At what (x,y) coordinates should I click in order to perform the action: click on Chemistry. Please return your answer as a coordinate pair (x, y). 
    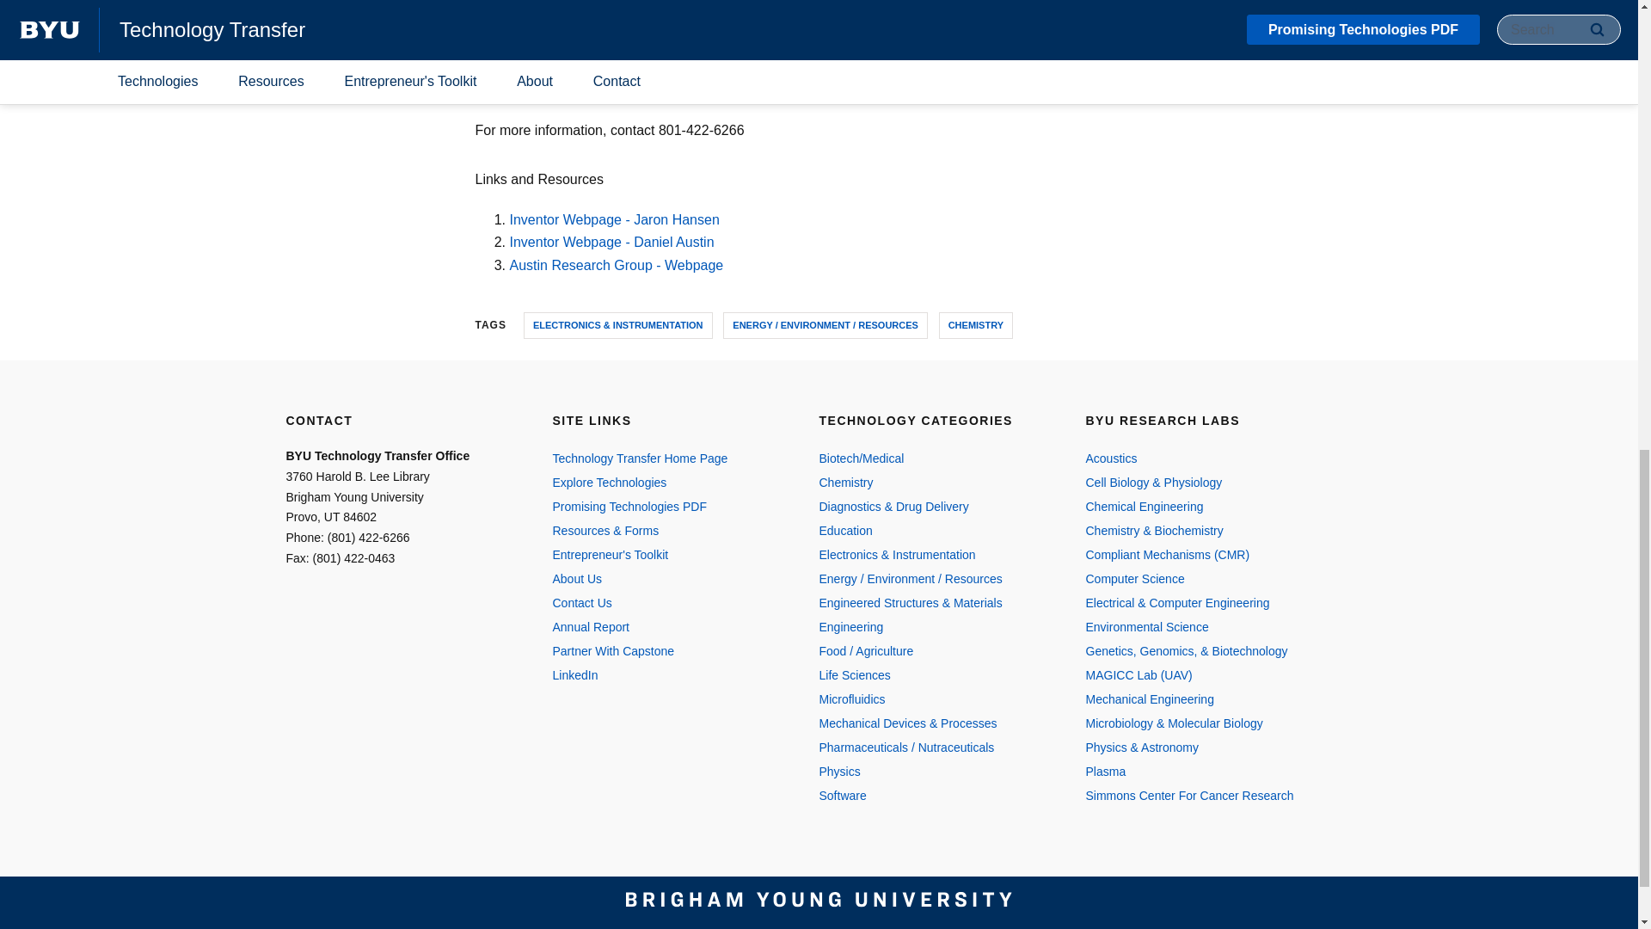
    Looking at the image, I should click on (934, 482).